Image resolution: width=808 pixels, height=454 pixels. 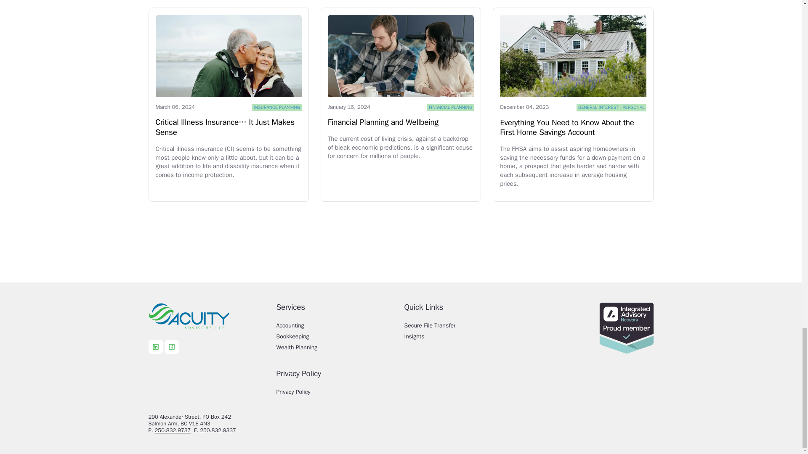 What do you see at coordinates (337, 394) in the screenshot?
I see `Privacy Policy` at bounding box center [337, 394].